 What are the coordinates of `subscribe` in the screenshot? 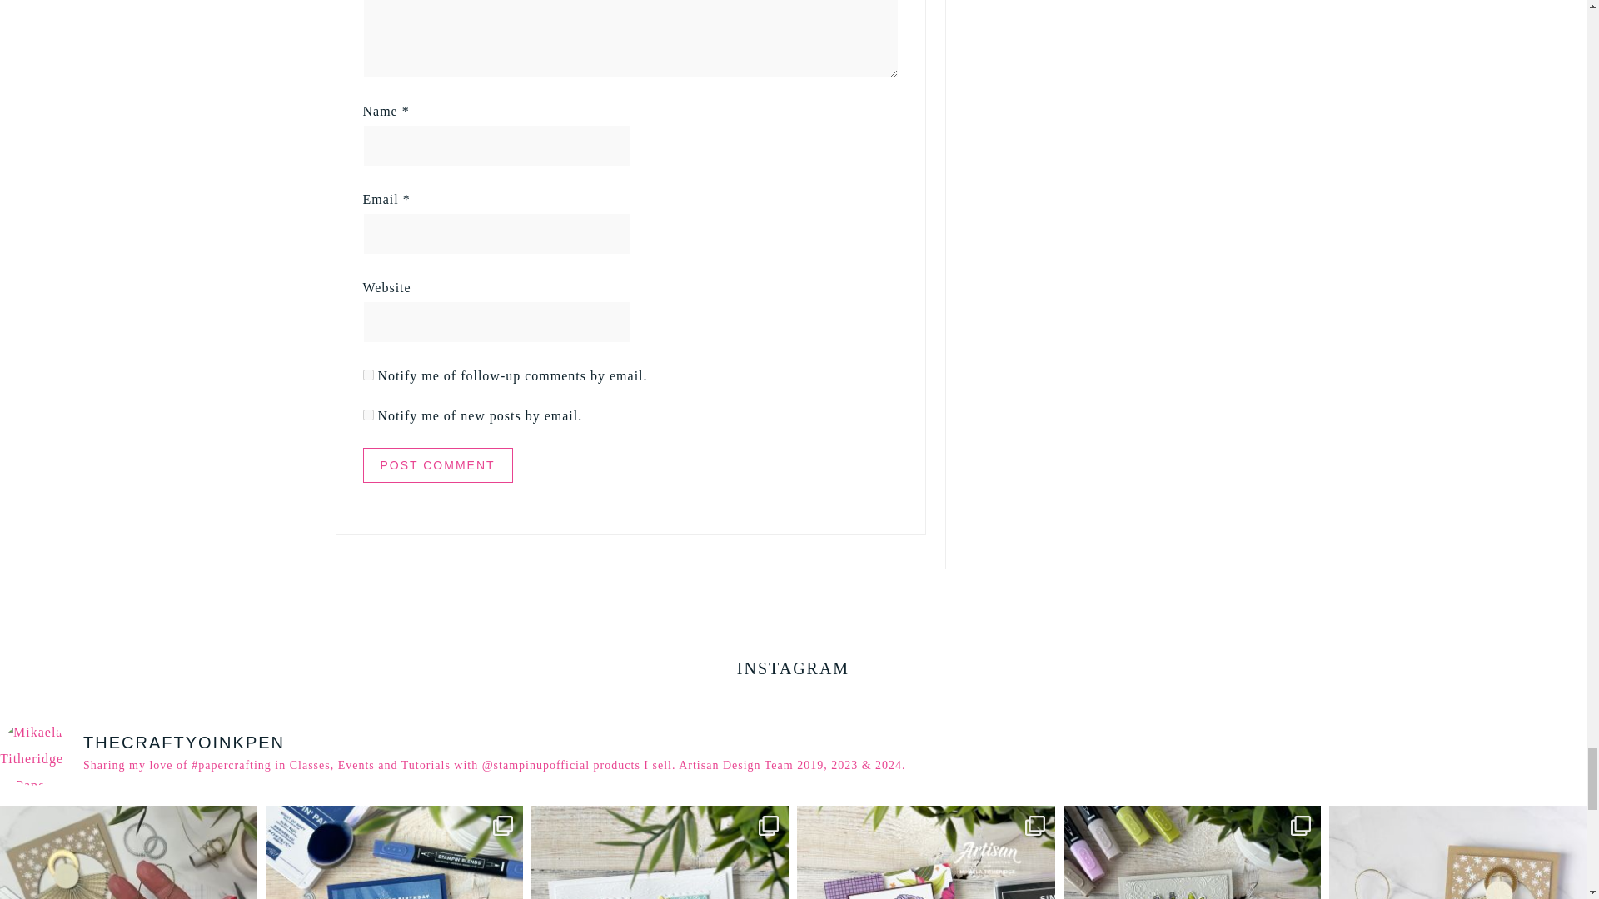 It's located at (368, 415).